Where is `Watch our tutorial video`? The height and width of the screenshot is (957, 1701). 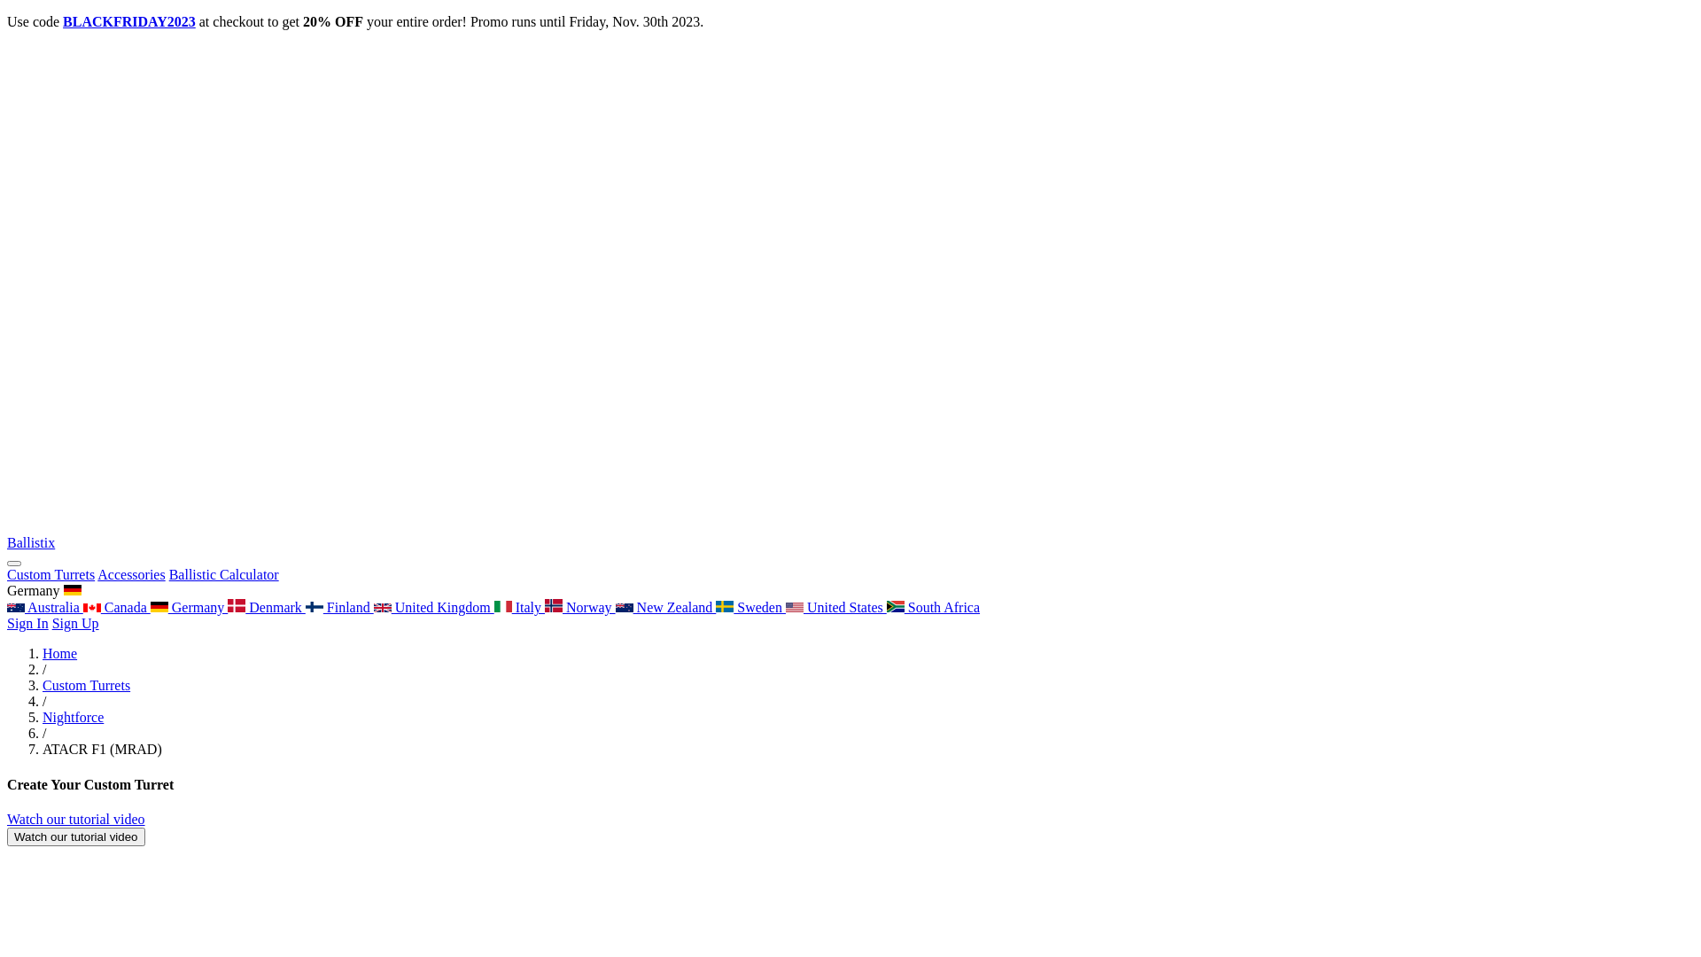
Watch our tutorial video is located at coordinates (76, 819).